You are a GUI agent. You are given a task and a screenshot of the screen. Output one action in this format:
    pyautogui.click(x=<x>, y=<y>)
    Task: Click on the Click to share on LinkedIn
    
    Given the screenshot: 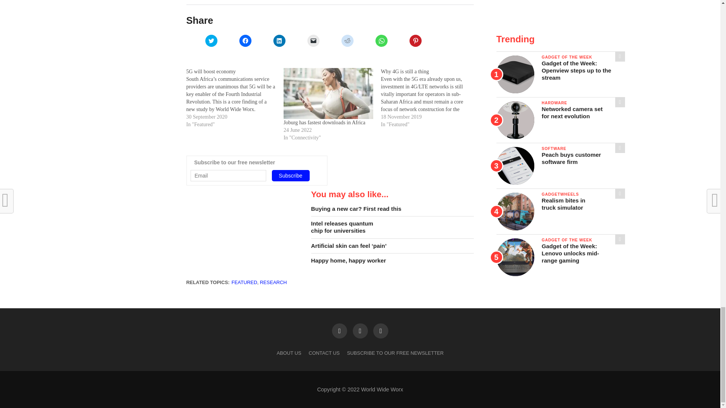 What is the action you would take?
    pyautogui.click(x=279, y=41)
    